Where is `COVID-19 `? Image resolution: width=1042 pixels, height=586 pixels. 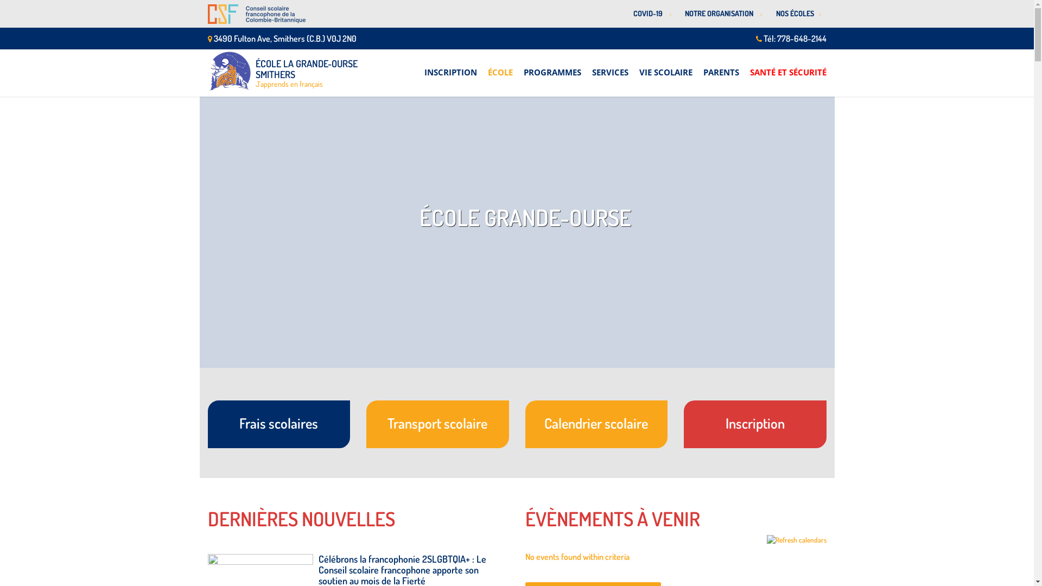
COVID-19  is located at coordinates (651, 14).